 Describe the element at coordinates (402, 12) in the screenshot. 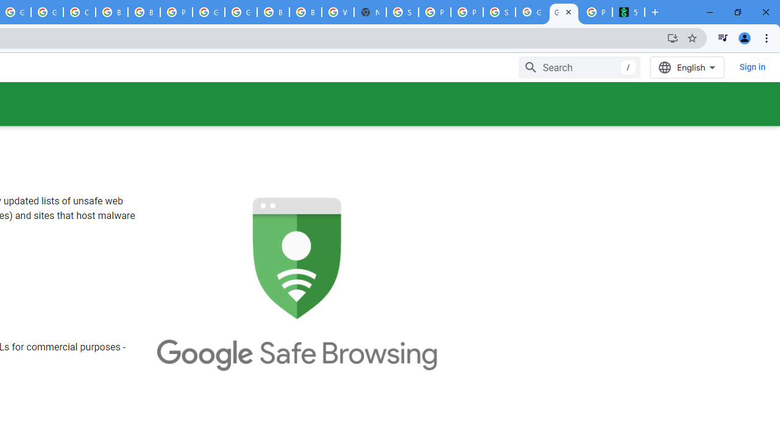

I see `Sign in - Google Accounts` at that location.